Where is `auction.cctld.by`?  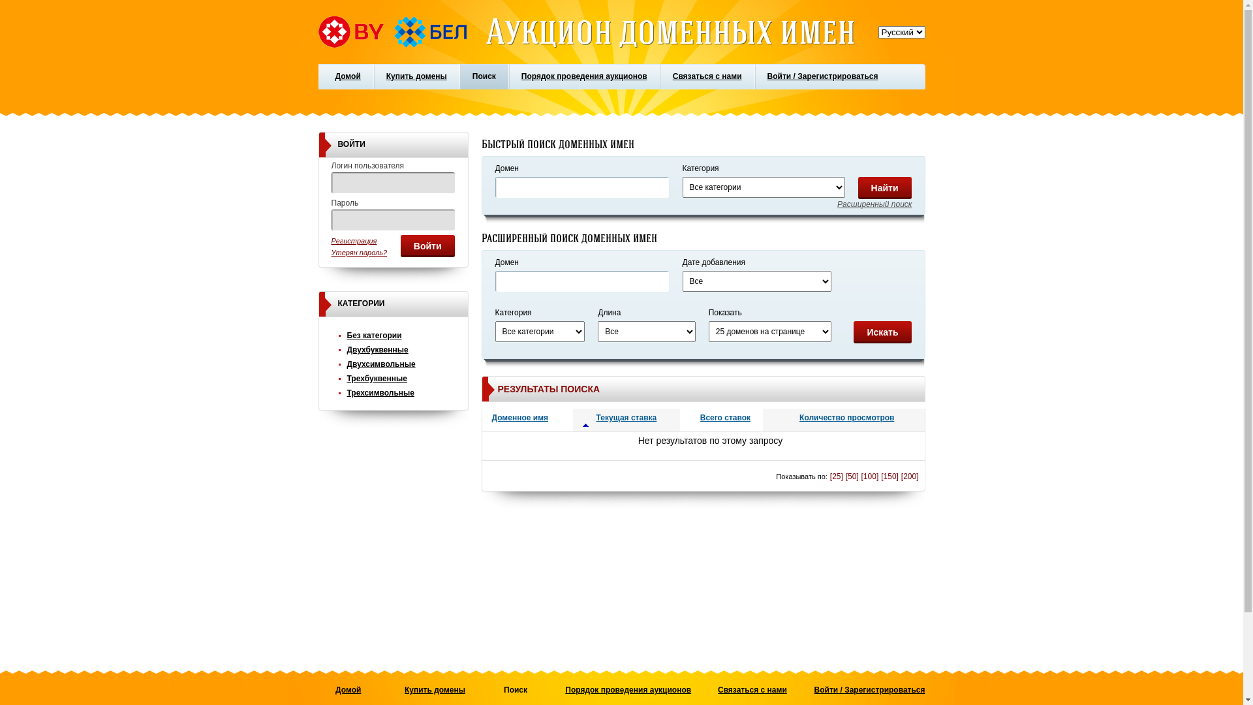 auction.cctld.by is located at coordinates (393, 32).